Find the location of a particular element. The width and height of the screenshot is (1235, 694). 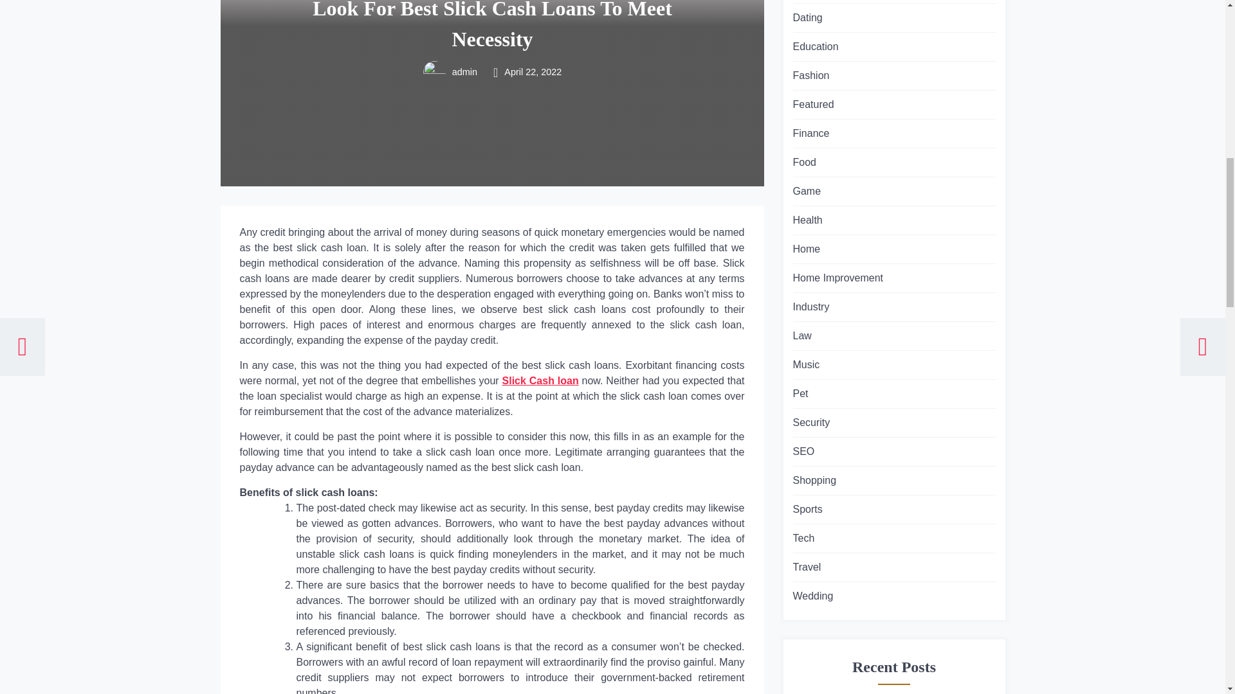

admin is located at coordinates (464, 71).